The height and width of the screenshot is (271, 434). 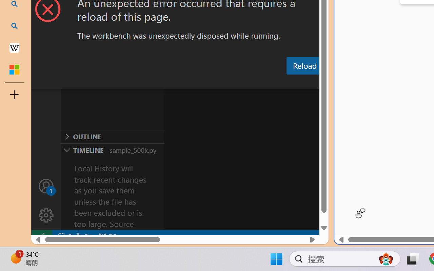 I want to click on Reload, so click(x=304, y=66).